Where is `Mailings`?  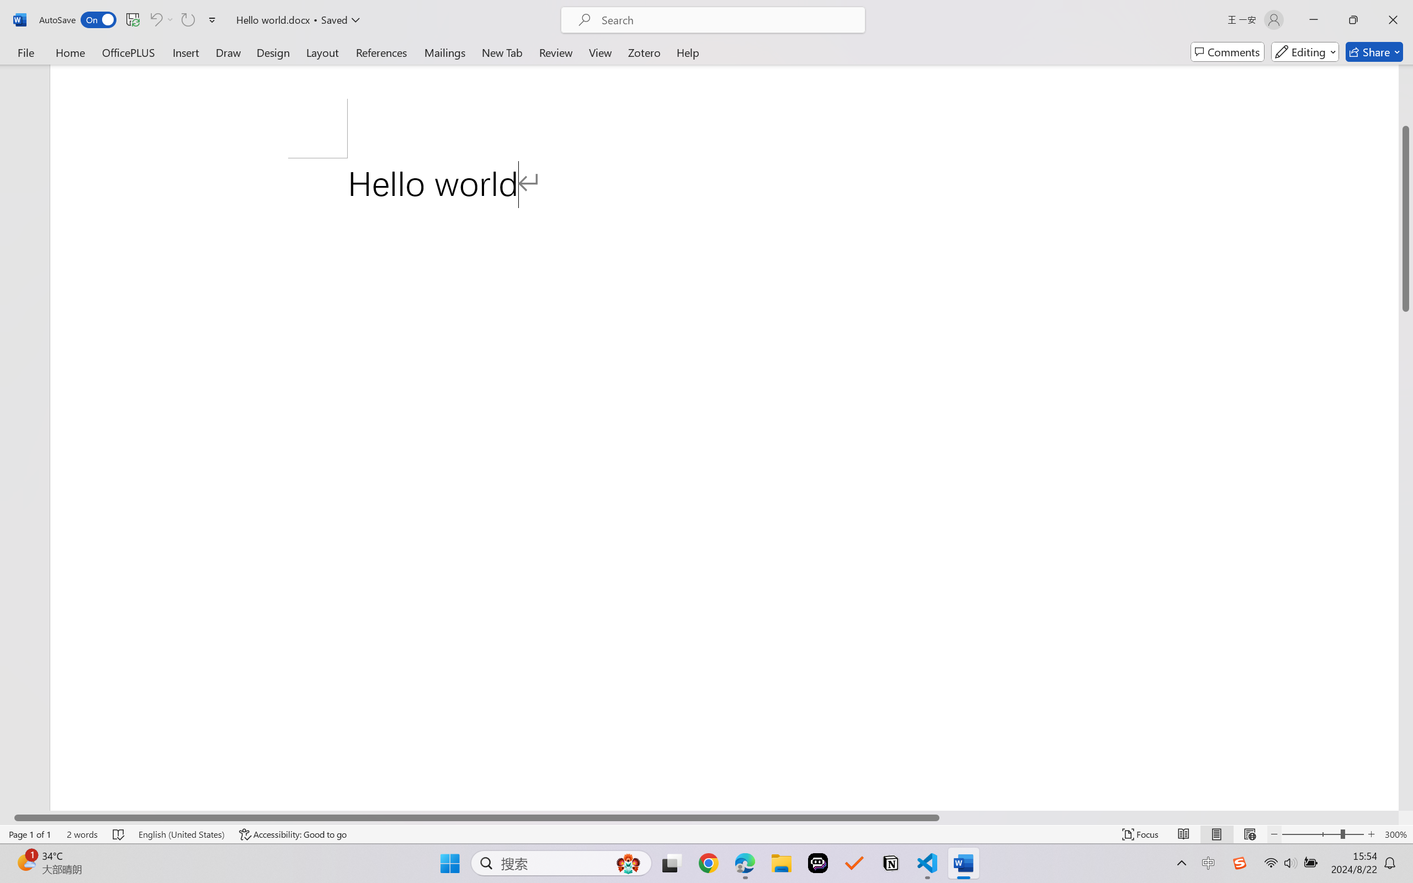
Mailings is located at coordinates (445, 52).